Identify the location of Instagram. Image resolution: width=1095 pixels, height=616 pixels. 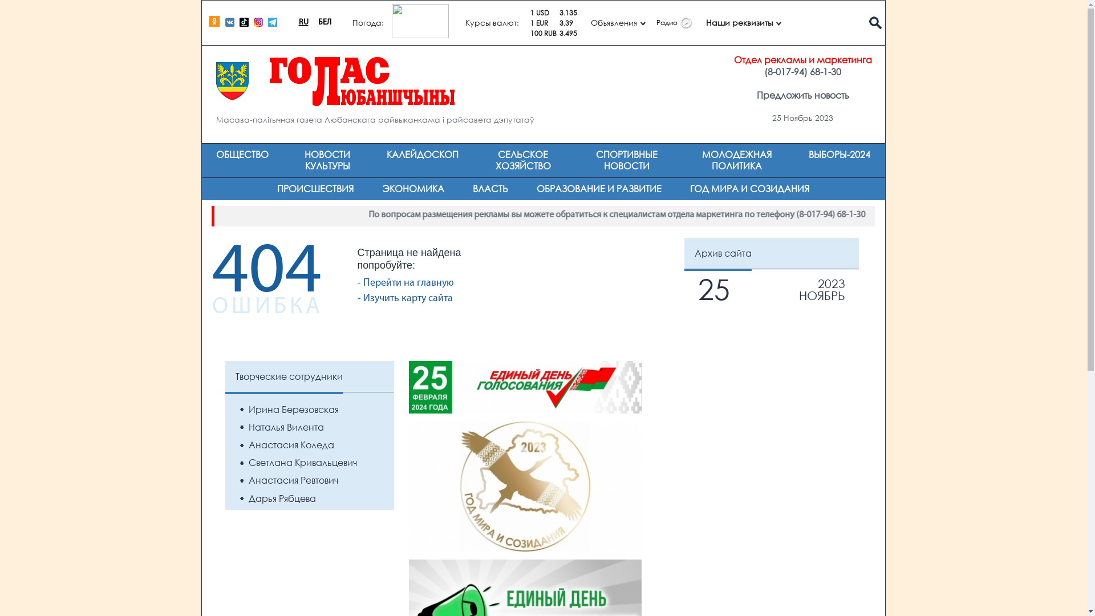
(260, 25).